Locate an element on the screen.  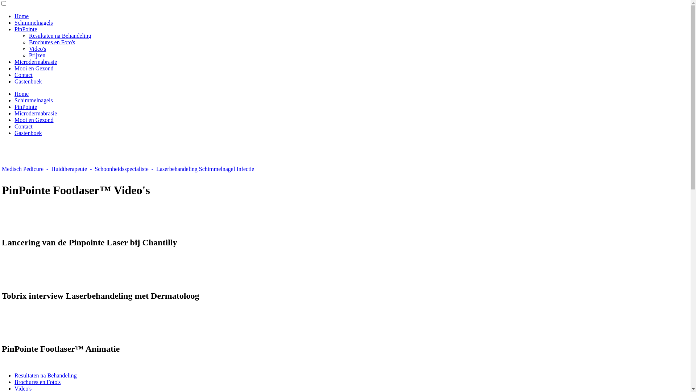
Resultaten na Behandeling is located at coordinates (46, 375).